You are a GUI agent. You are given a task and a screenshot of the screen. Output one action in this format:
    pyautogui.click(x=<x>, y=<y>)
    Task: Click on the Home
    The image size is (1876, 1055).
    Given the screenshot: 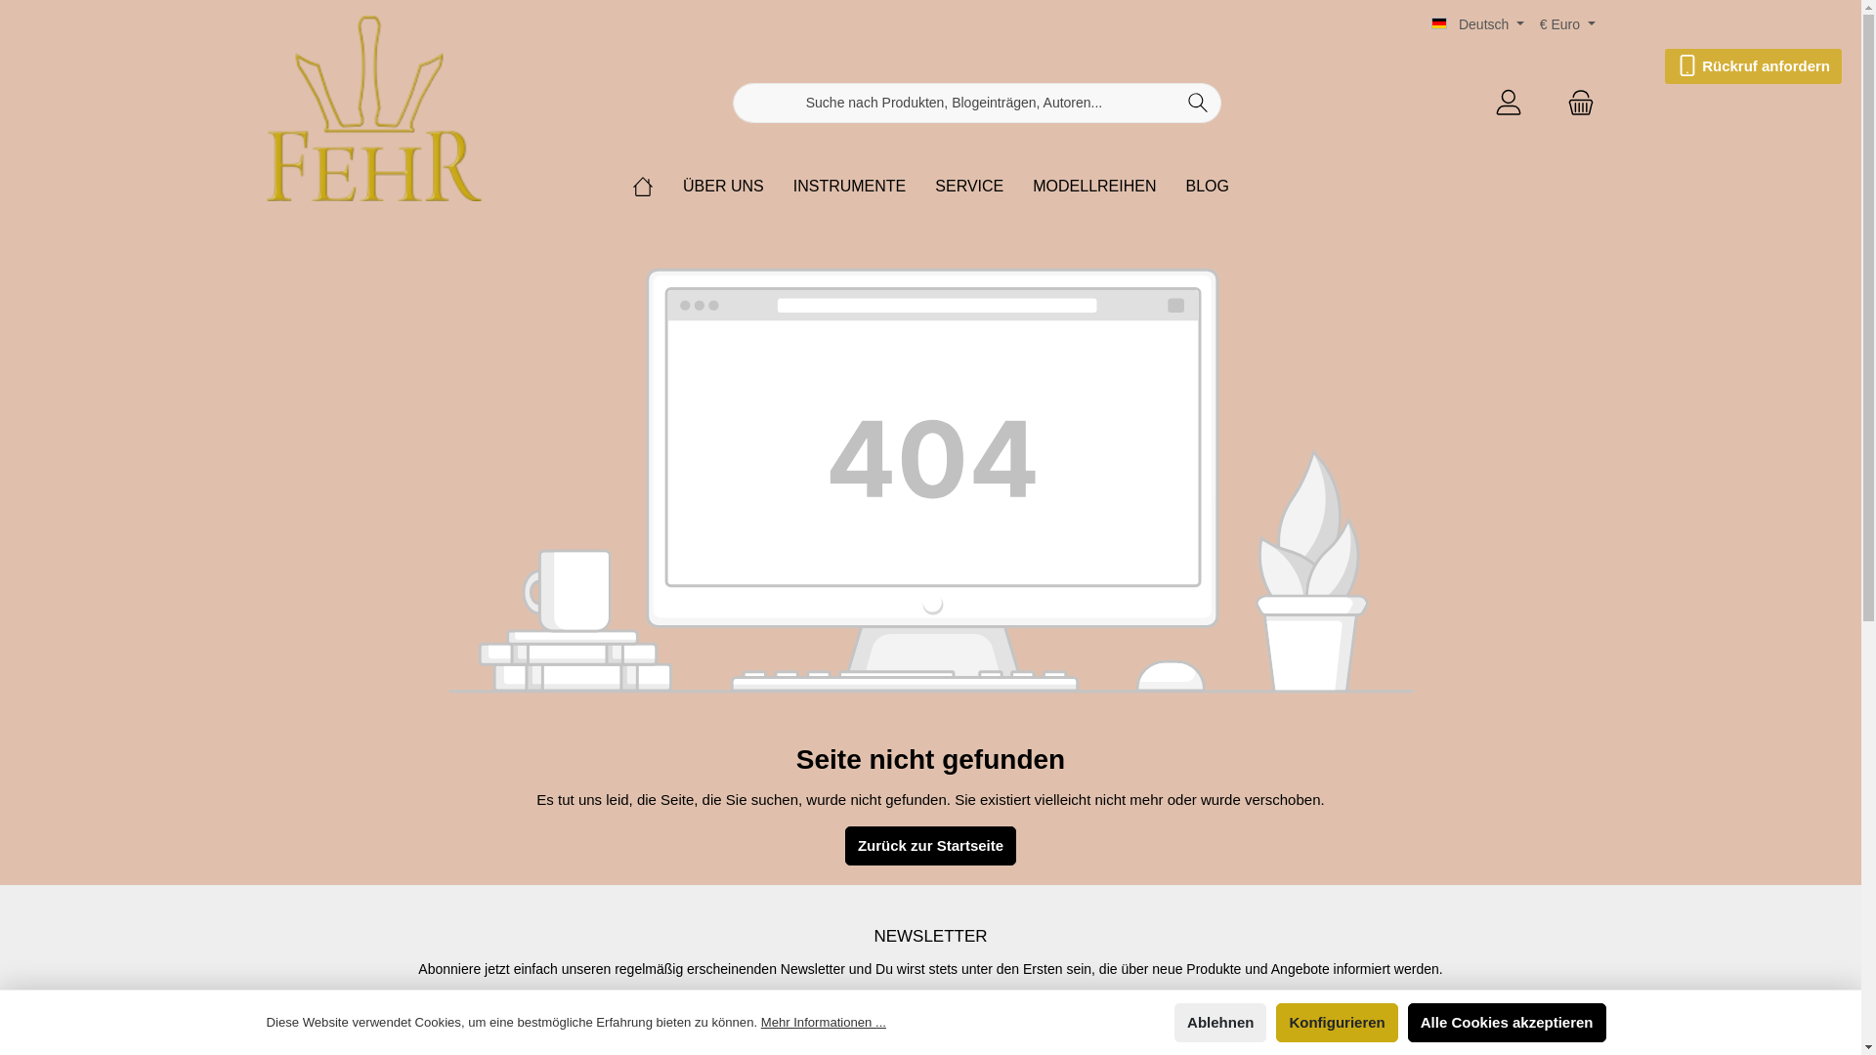 What is the action you would take?
    pyautogui.click(x=643, y=187)
    